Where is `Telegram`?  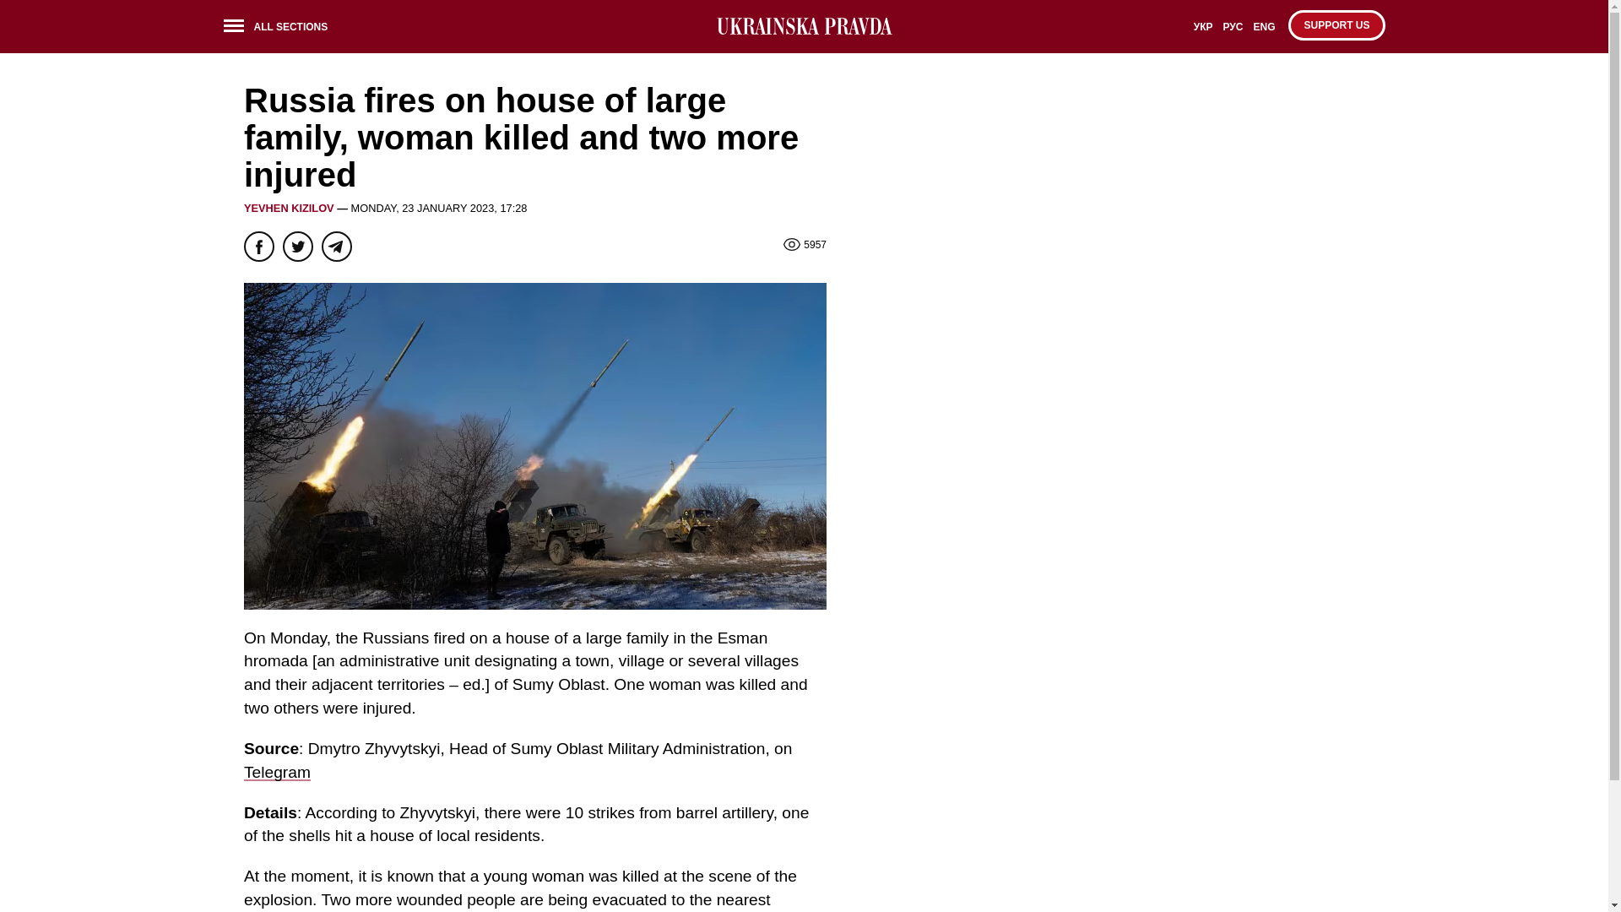
Telegram is located at coordinates (277, 772).